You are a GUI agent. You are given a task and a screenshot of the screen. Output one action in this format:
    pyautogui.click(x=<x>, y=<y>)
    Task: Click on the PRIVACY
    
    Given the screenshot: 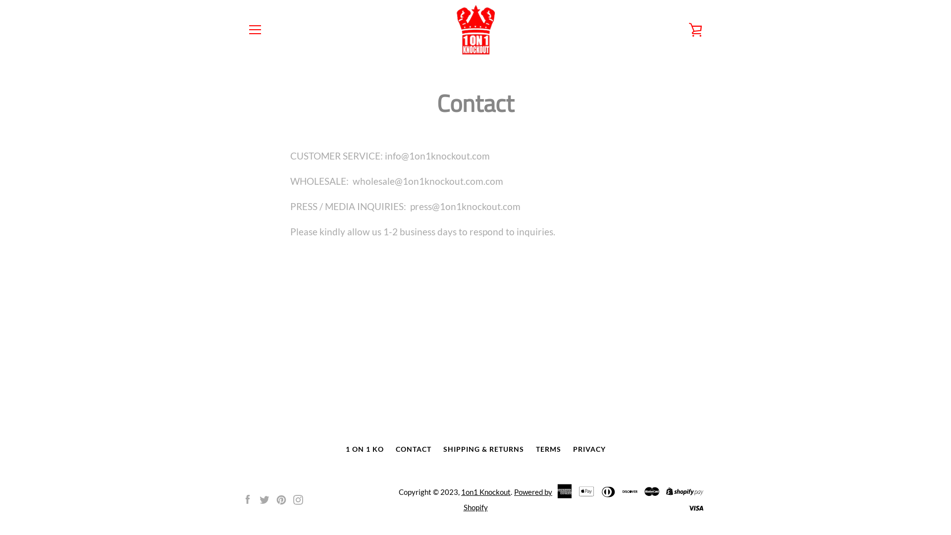 What is the action you would take?
    pyautogui.click(x=589, y=449)
    